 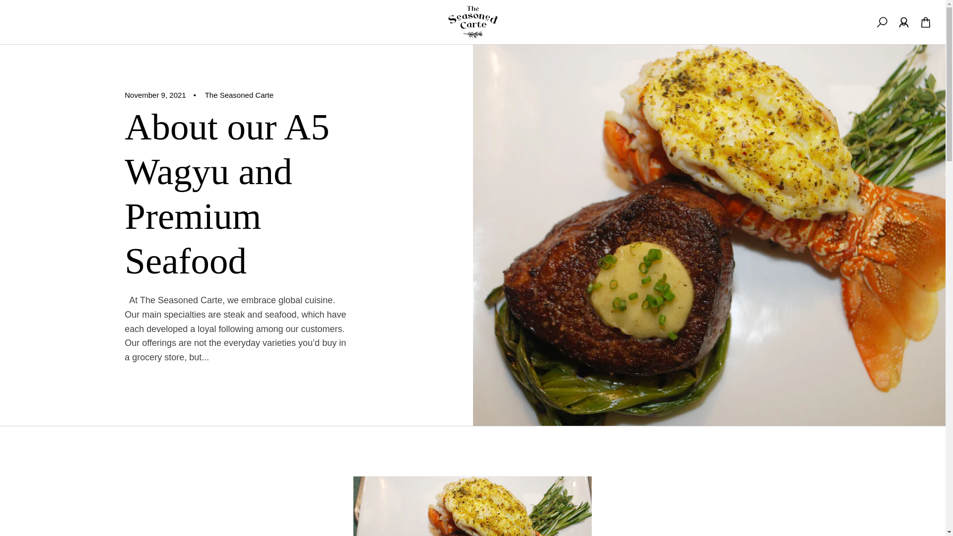 I want to click on Cart, so click(x=926, y=22).